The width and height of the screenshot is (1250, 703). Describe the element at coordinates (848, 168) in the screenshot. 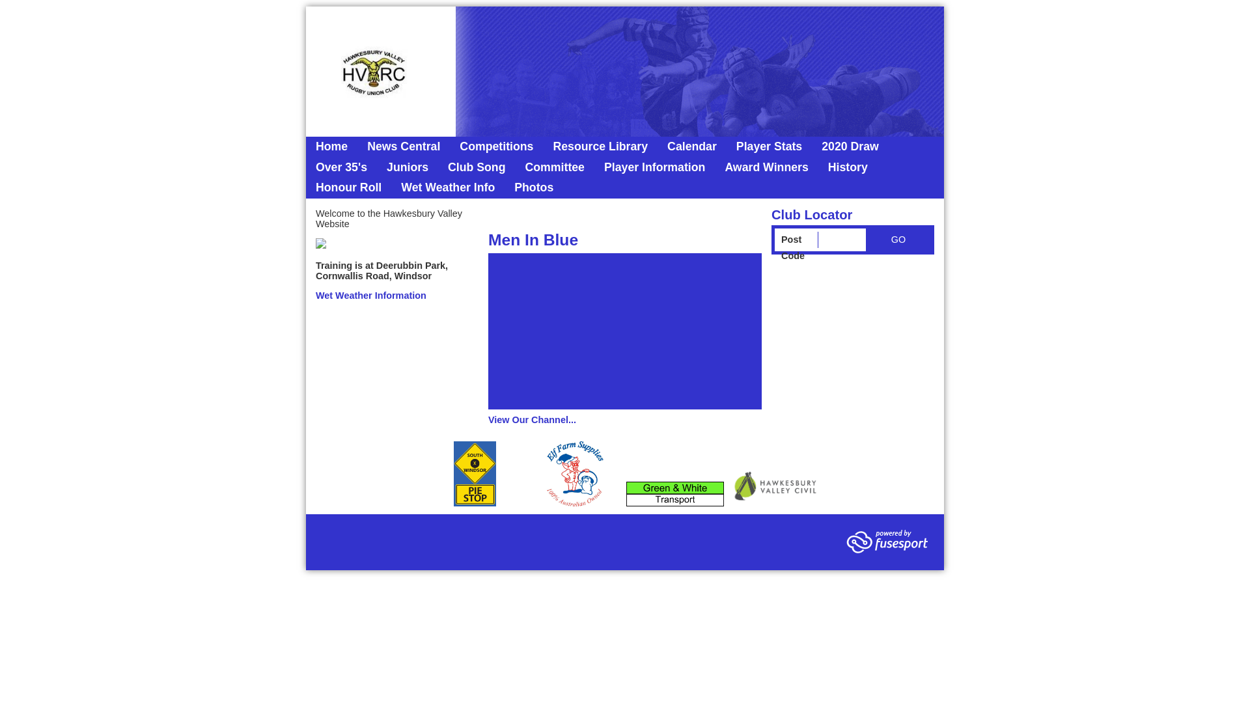

I see `History` at that location.